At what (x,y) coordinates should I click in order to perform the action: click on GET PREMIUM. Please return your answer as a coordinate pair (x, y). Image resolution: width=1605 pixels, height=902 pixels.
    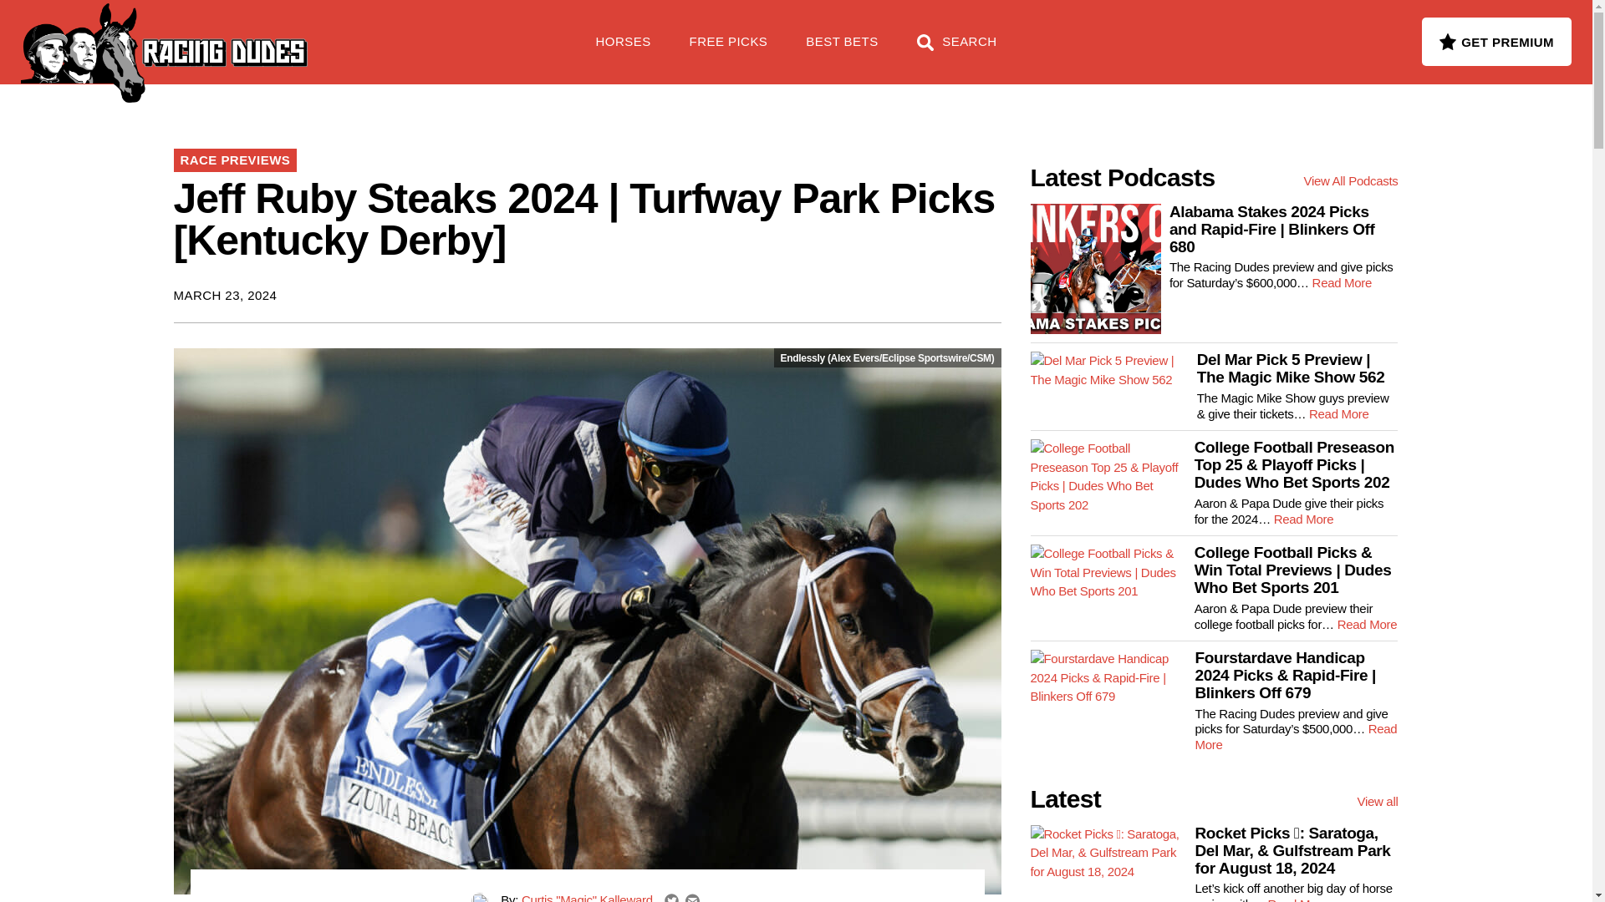
    Looking at the image, I should click on (1496, 41).